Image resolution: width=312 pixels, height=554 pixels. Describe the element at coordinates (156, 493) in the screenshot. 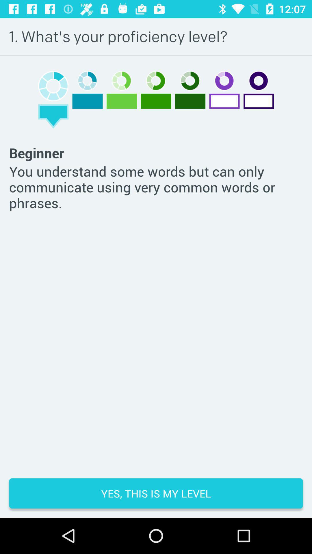

I see `jump until the yes this is` at that location.